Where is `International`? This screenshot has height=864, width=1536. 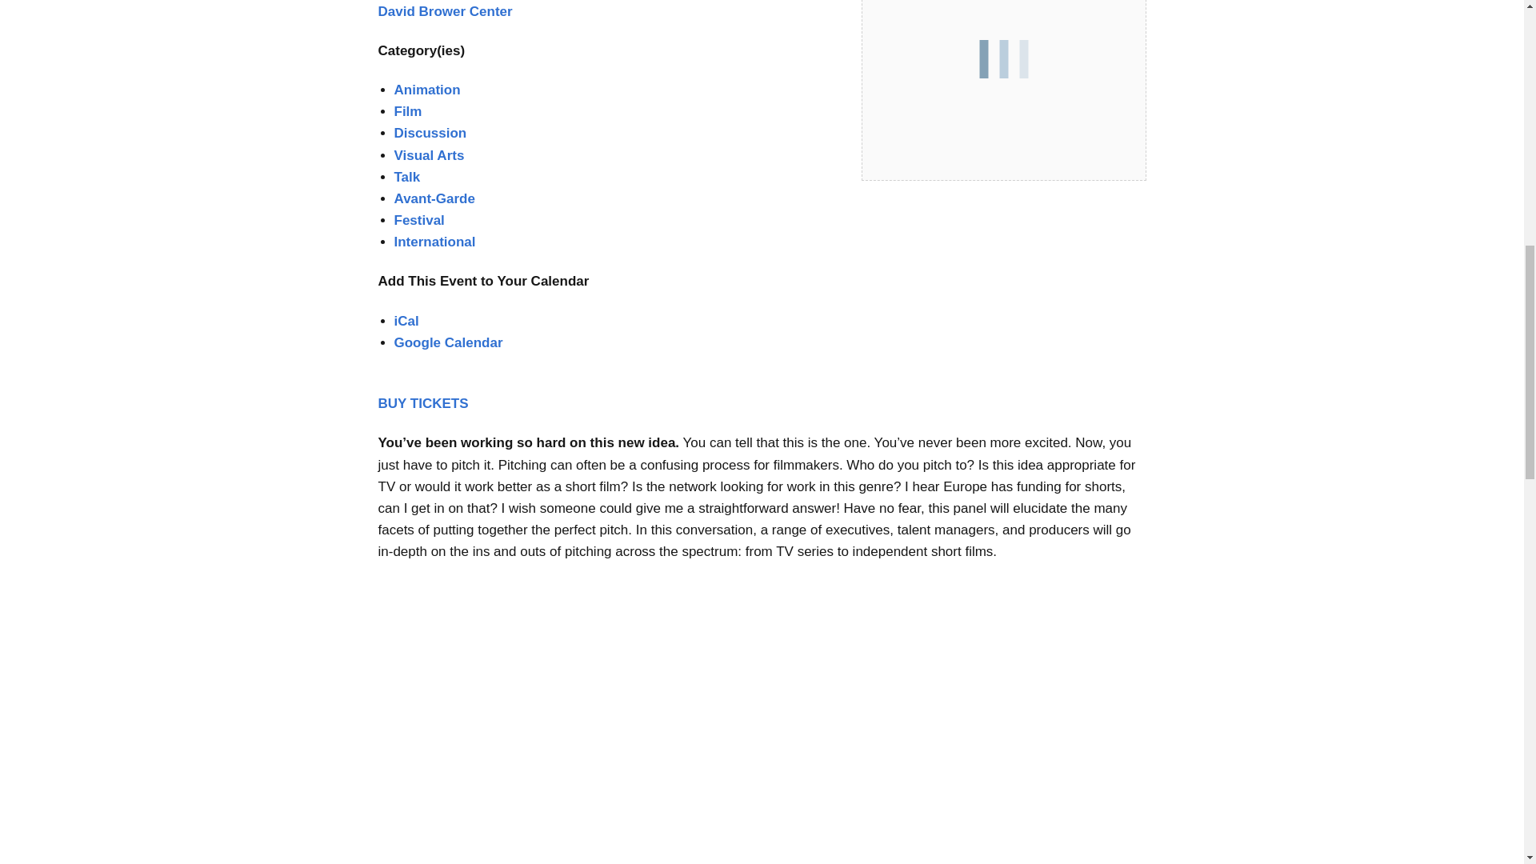 International is located at coordinates (434, 242).